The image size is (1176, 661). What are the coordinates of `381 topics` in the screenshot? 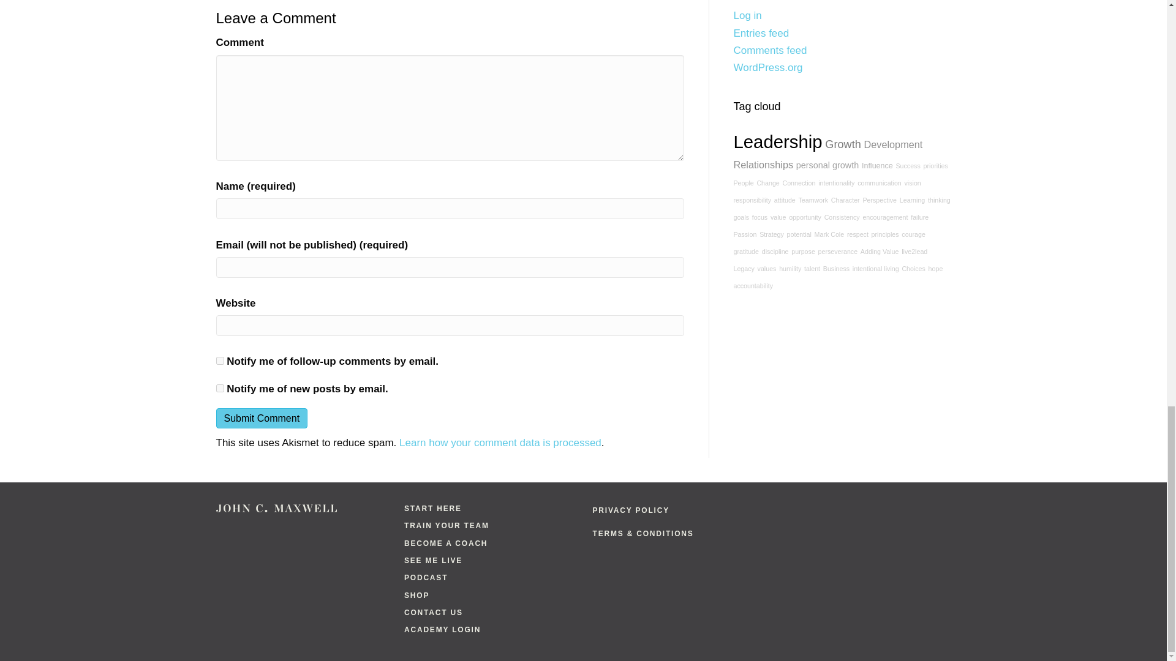 It's located at (778, 141).